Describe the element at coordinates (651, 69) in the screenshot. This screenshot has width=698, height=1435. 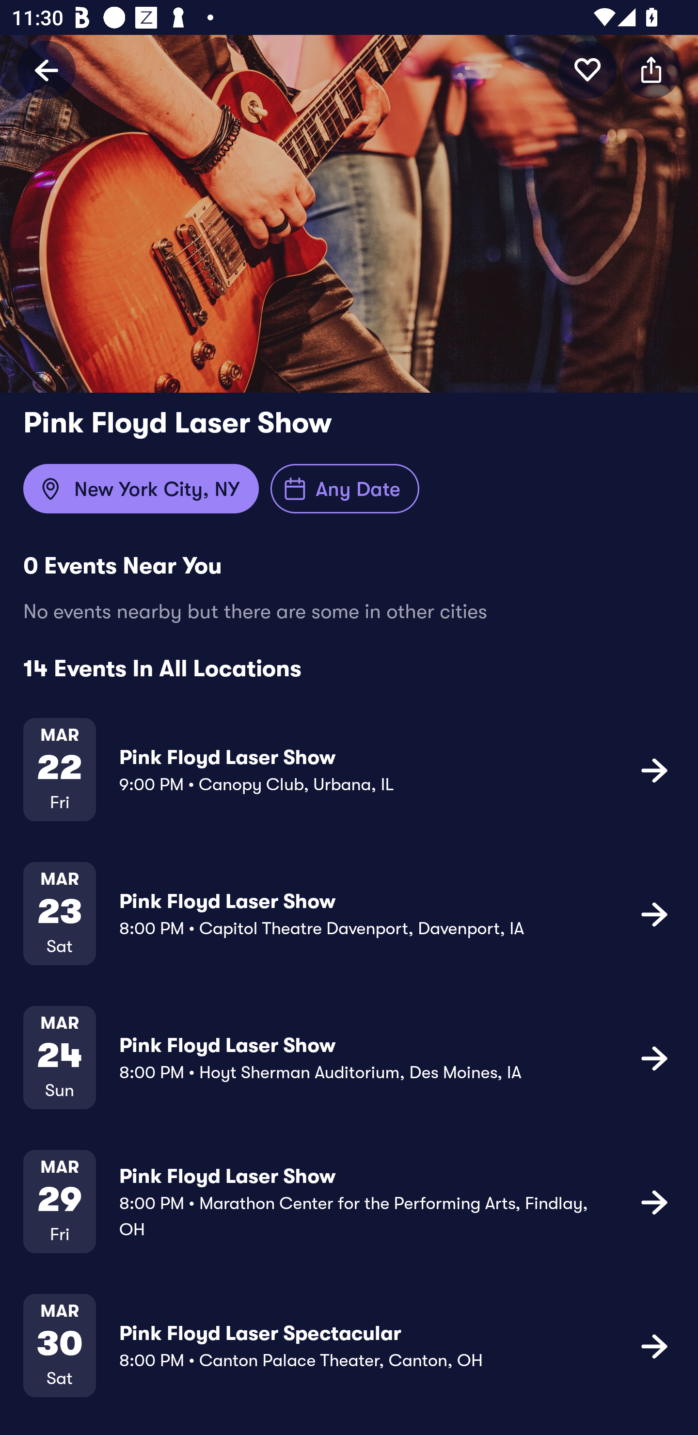
I see `icon button` at that location.